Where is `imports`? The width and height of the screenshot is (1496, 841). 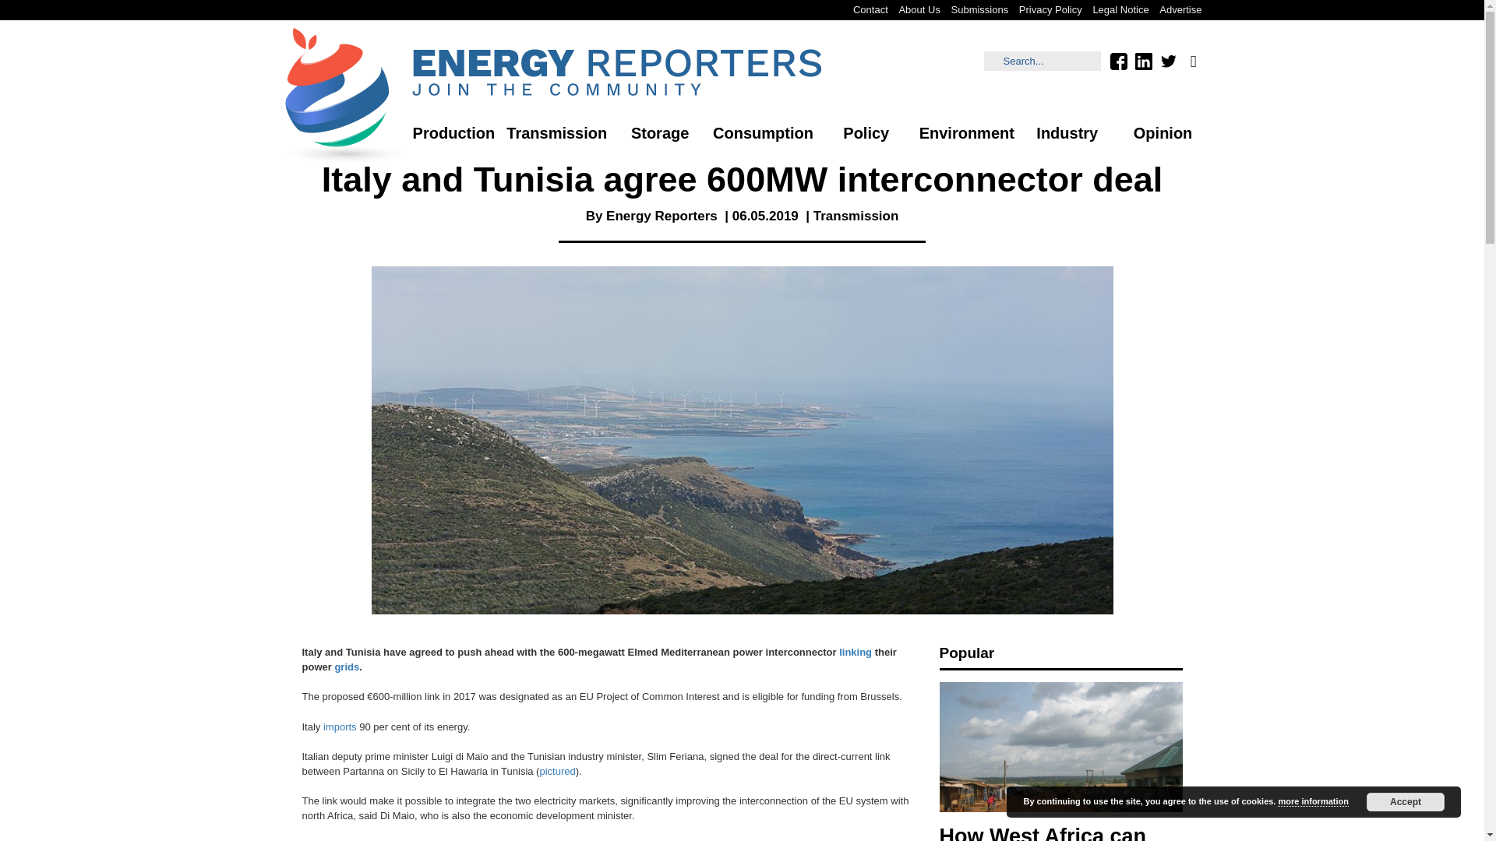
imports is located at coordinates (340, 726).